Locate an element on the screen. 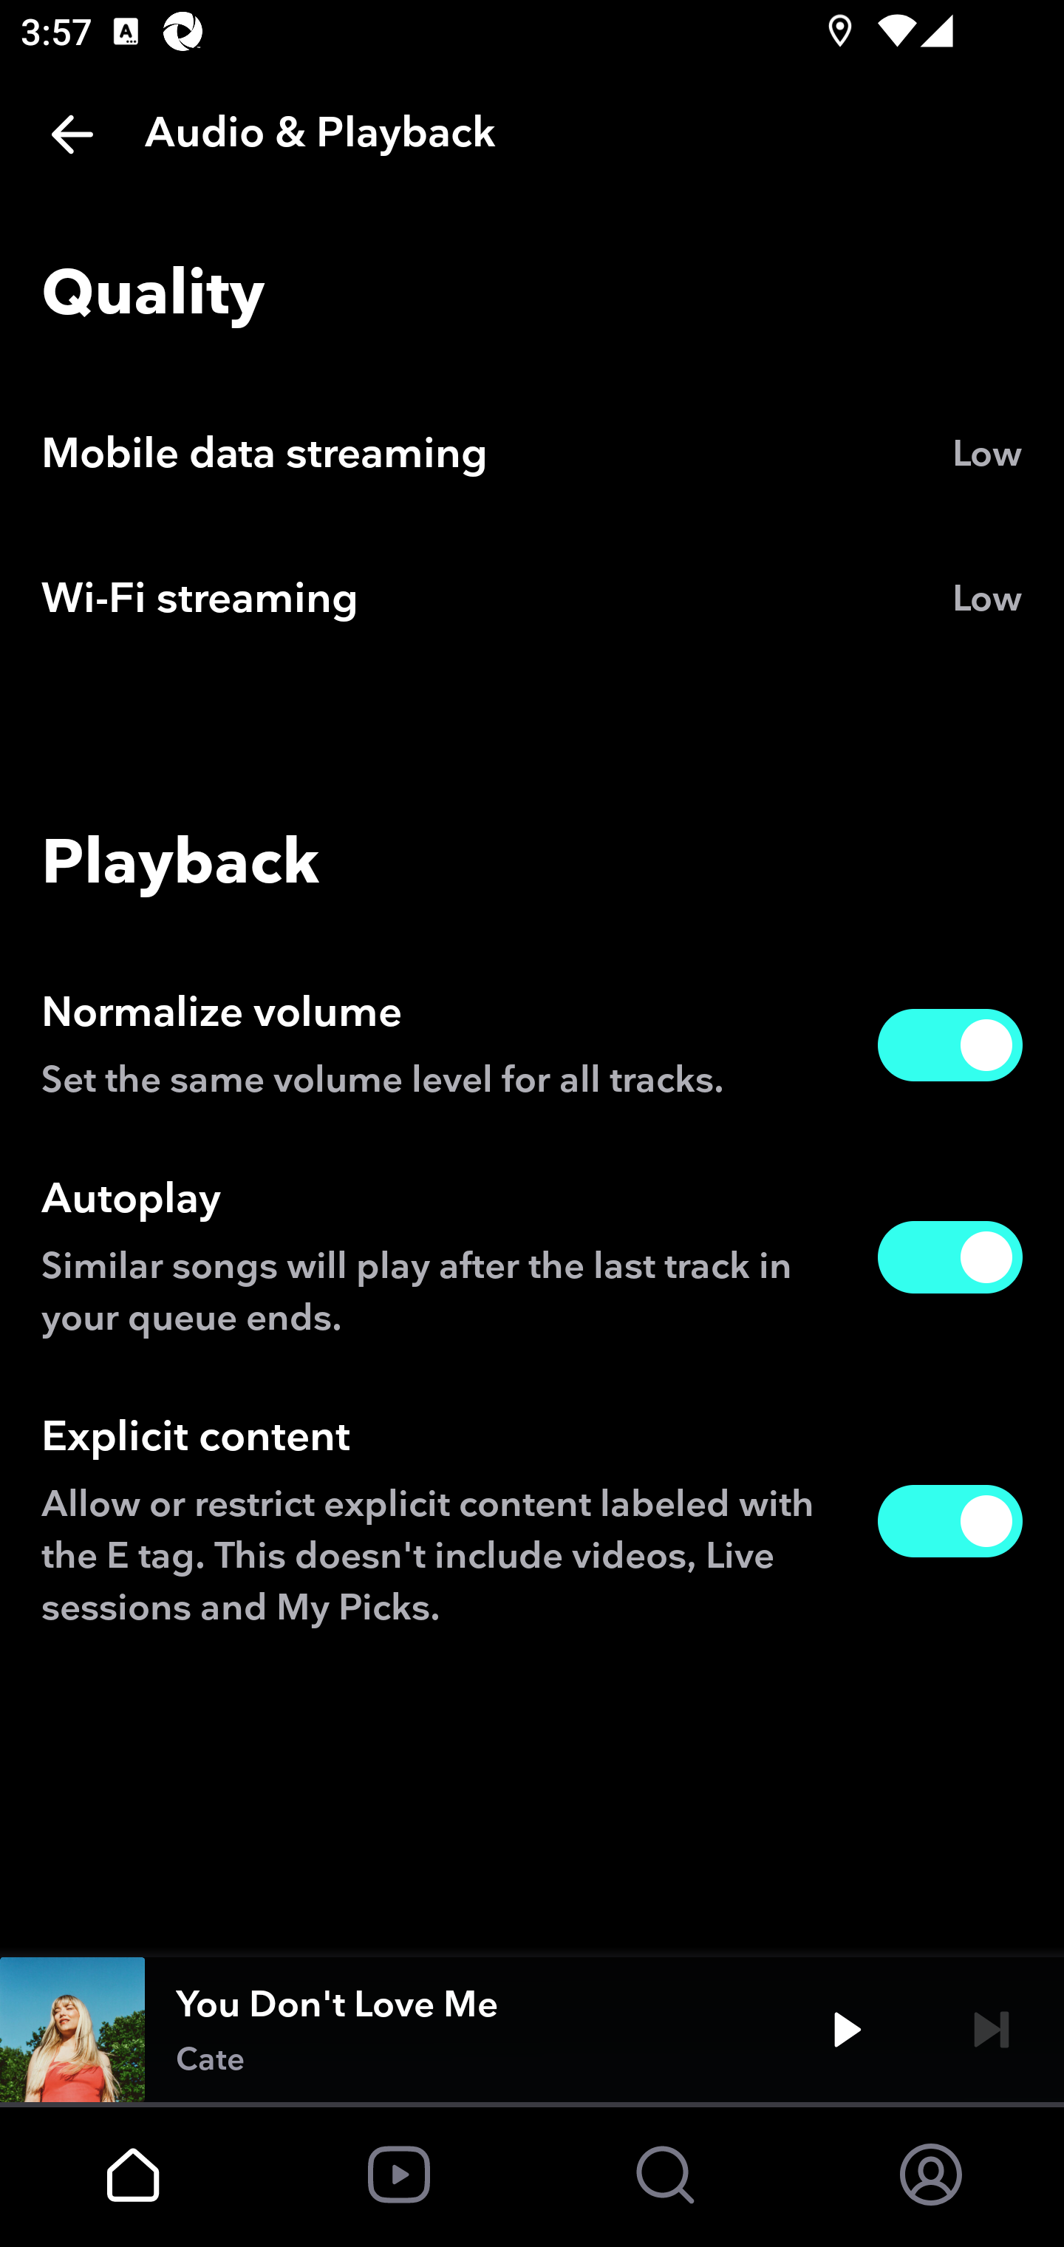  Back is located at coordinates (72, 135).